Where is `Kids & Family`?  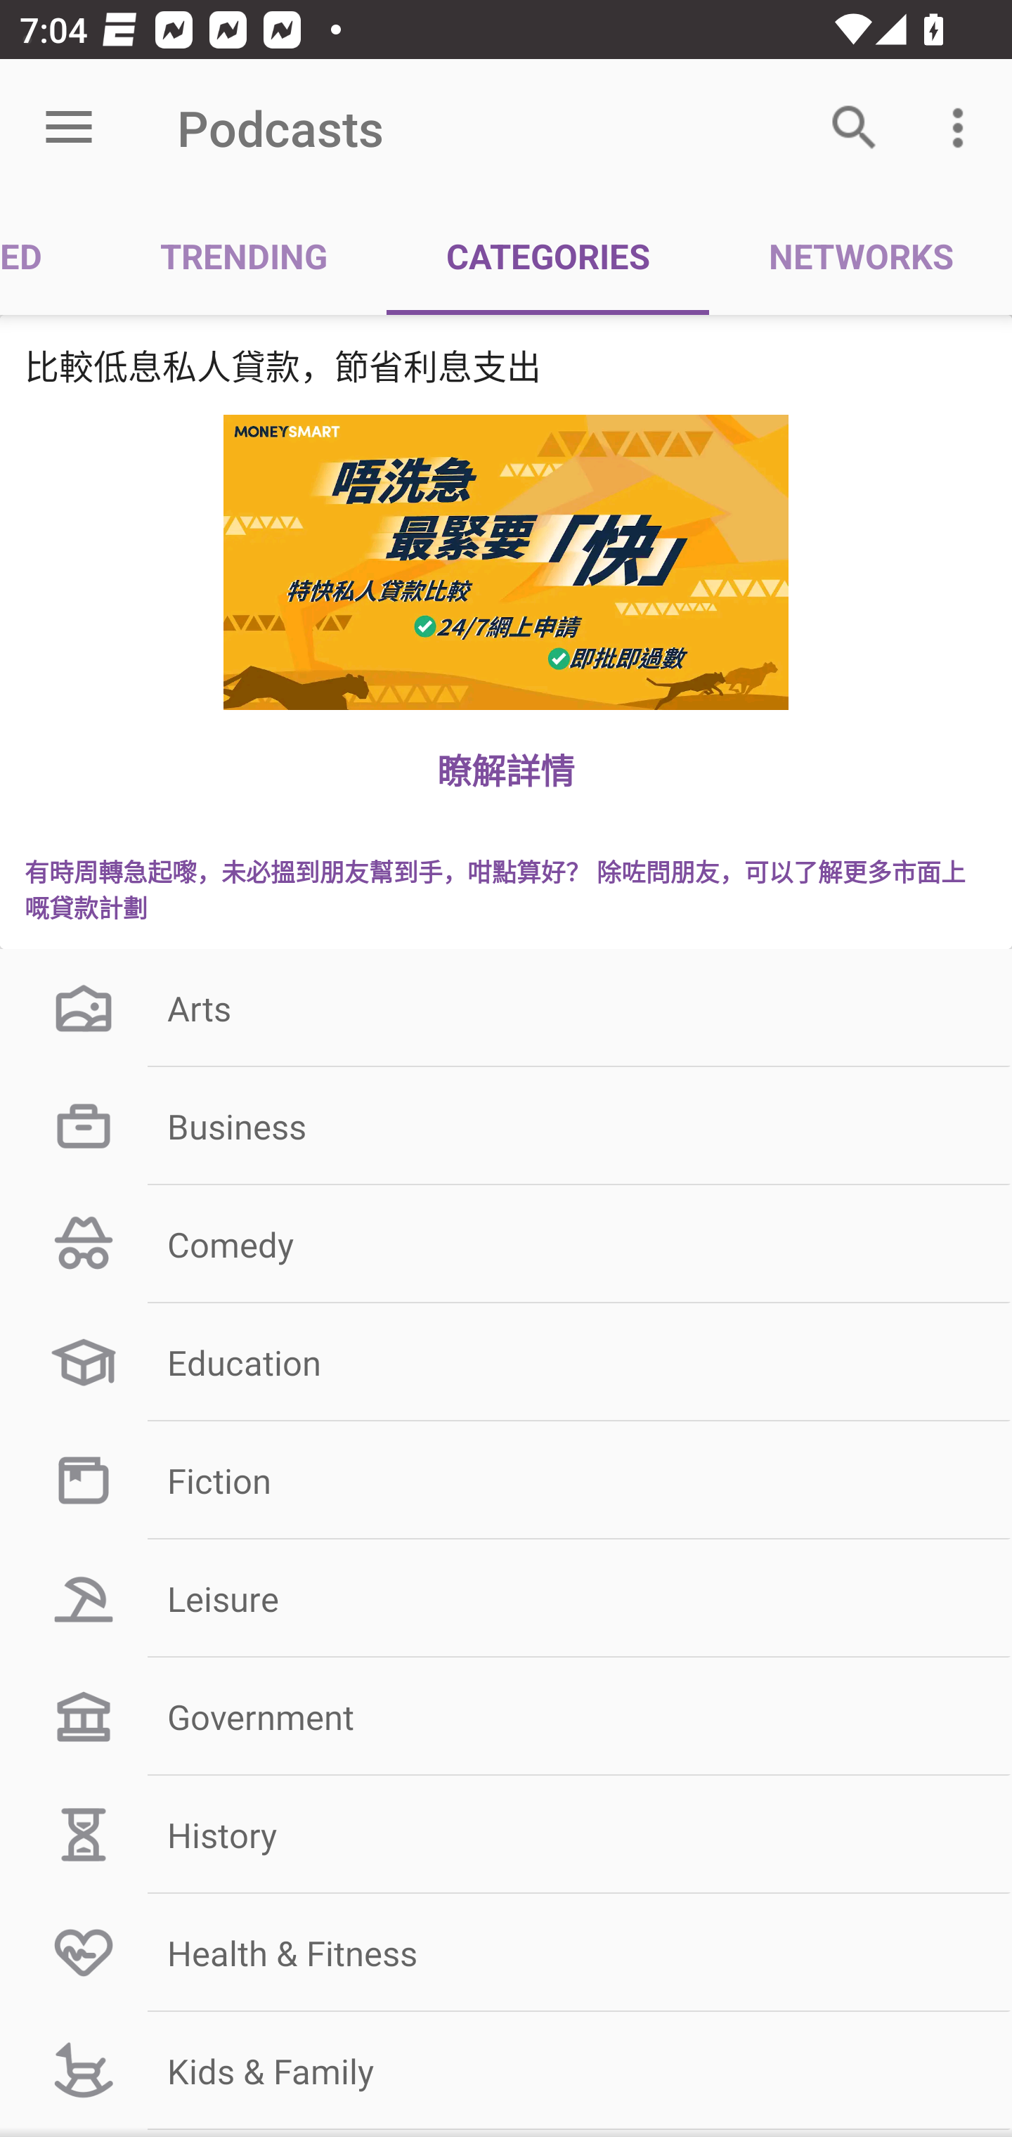
Kids & Family is located at coordinates (506, 2070).